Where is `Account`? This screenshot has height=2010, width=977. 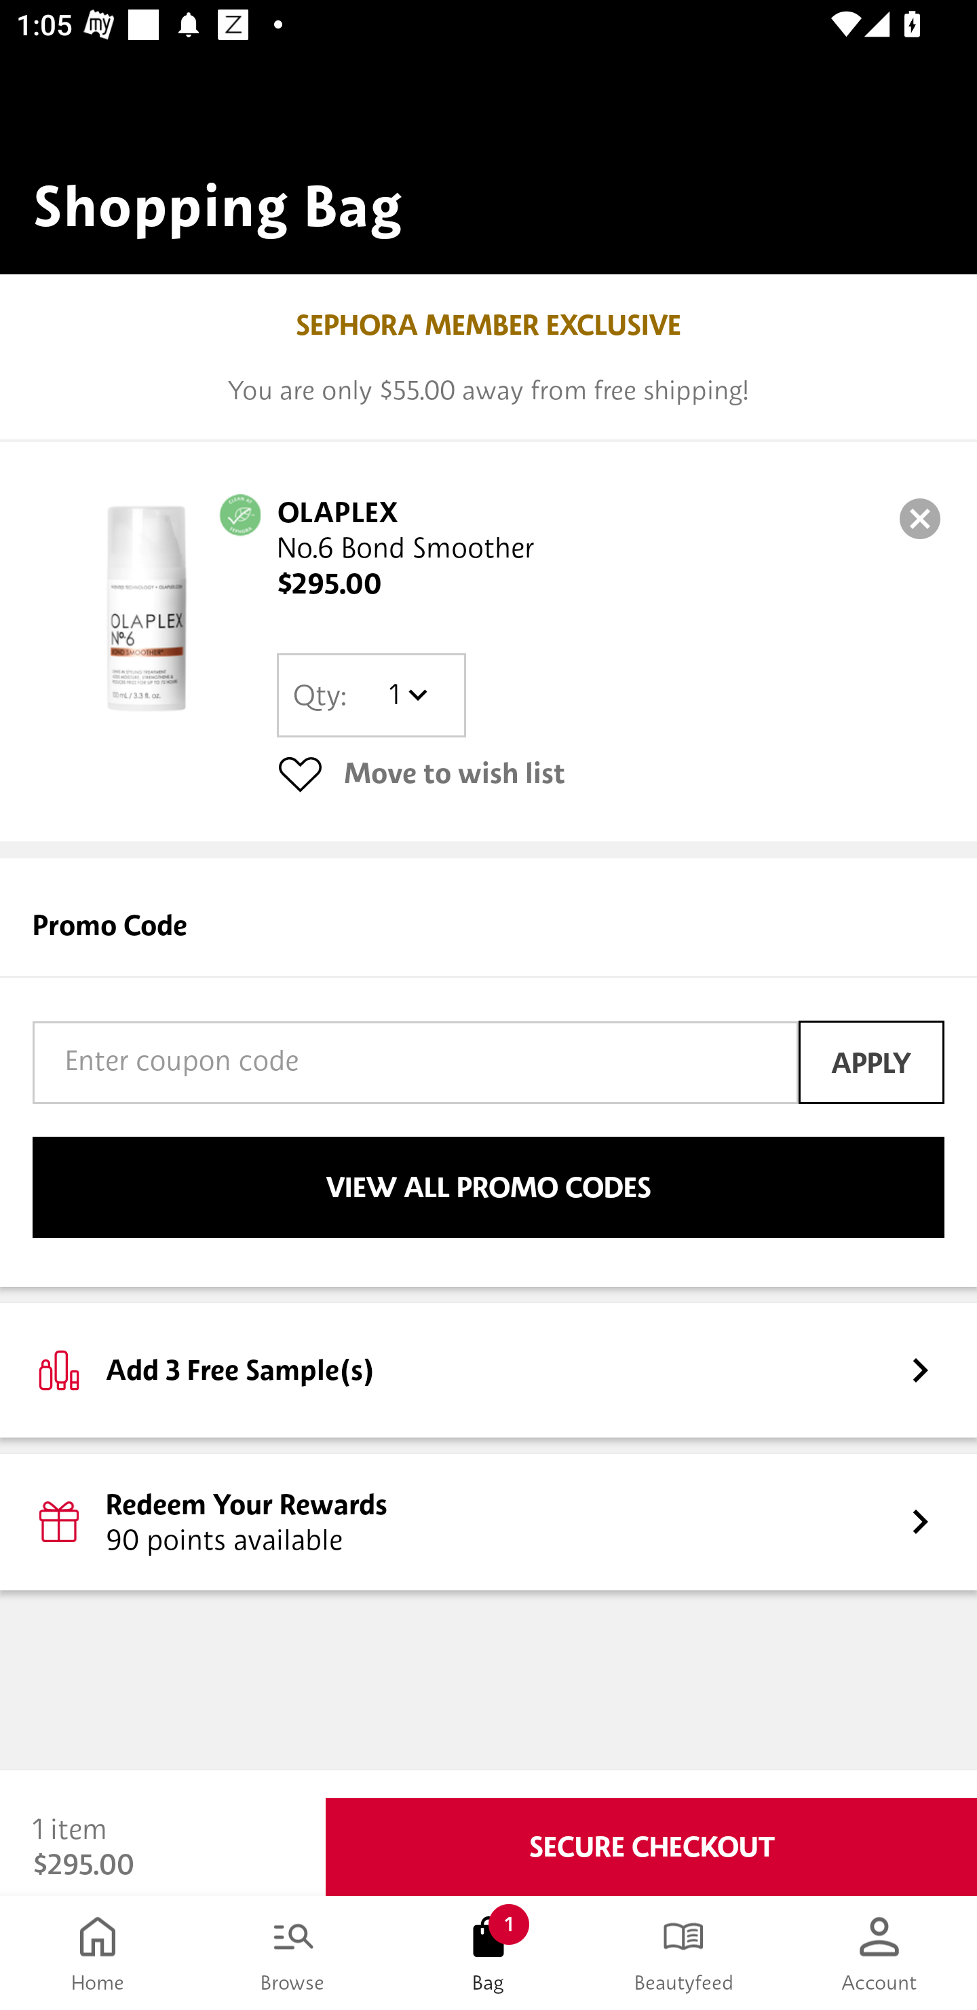 Account is located at coordinates (879, 1953).